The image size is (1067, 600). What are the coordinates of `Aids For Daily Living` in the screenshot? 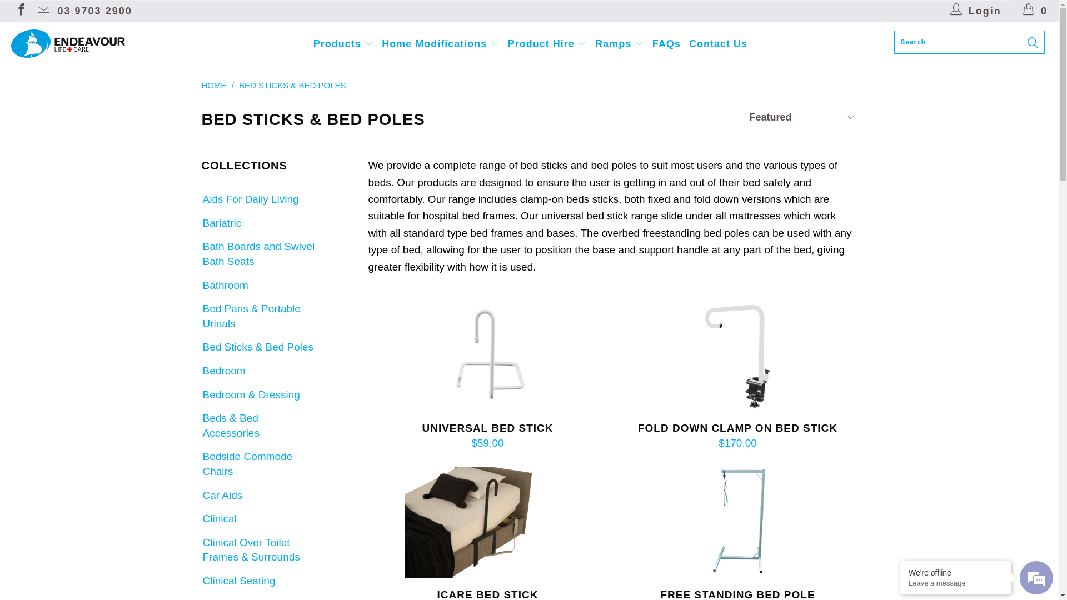 It's located at (250, 200).